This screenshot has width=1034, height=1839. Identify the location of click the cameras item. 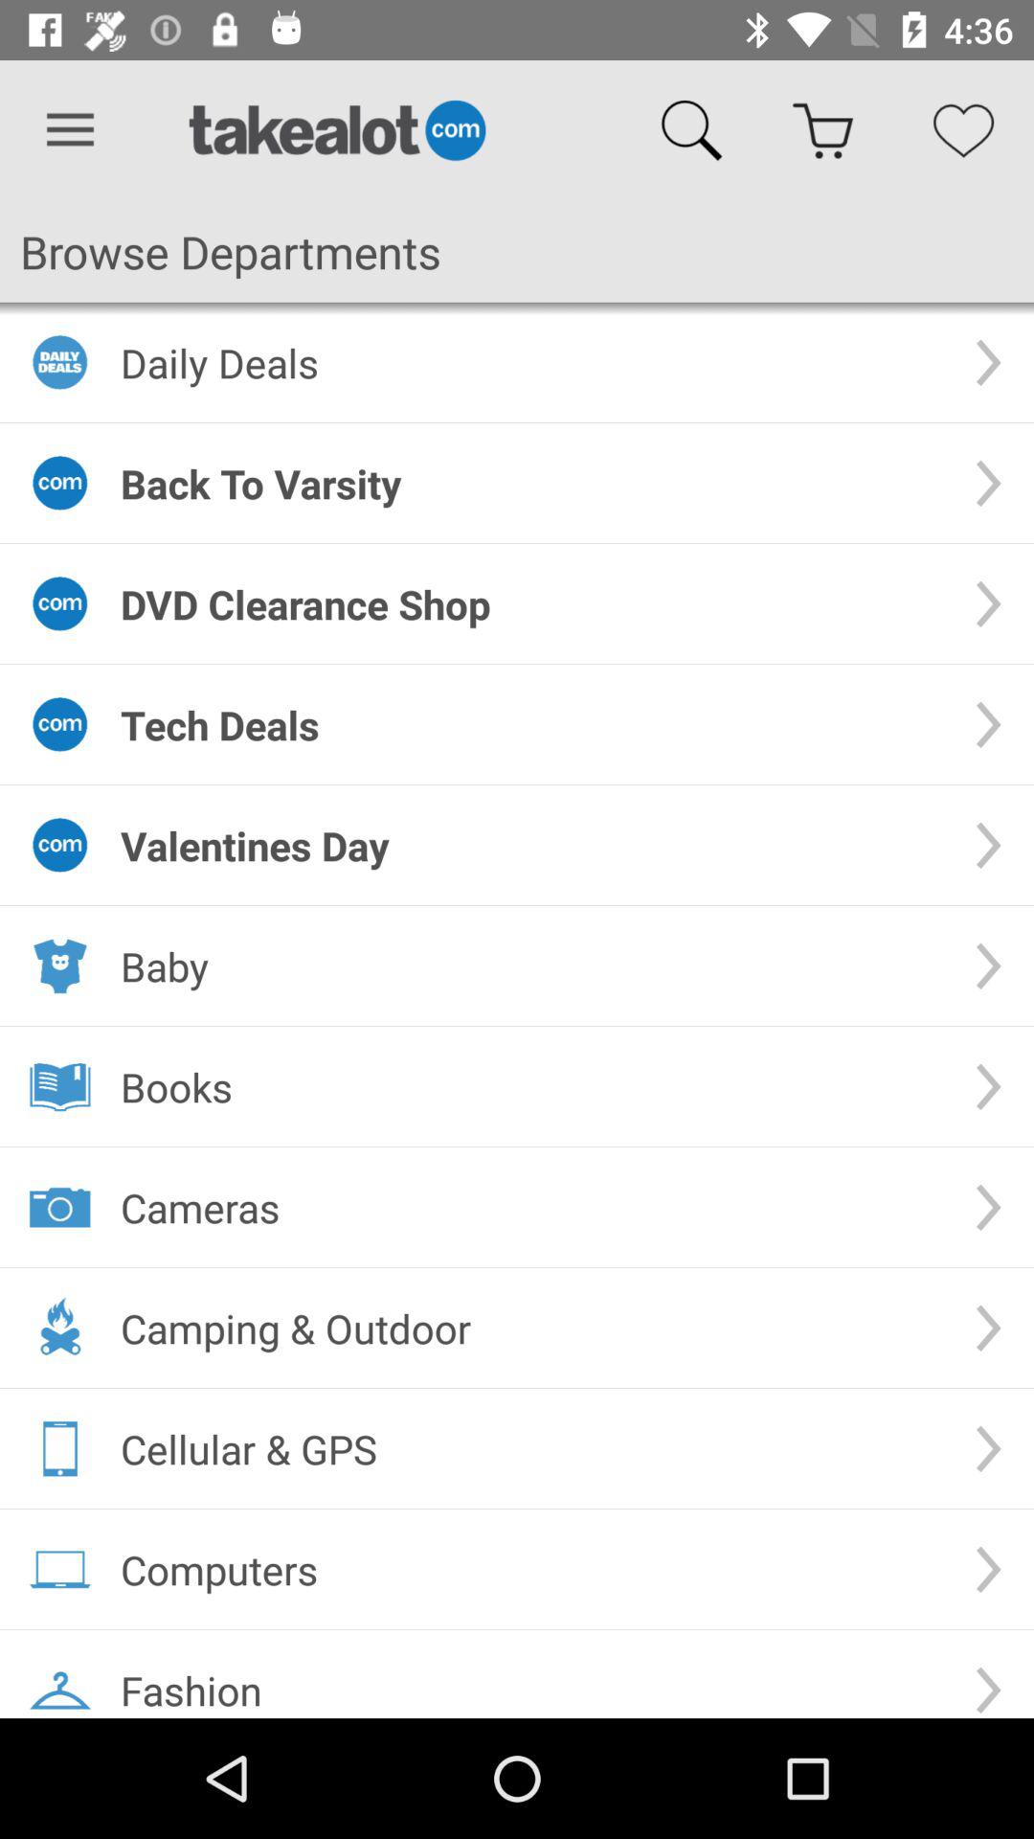
(532, 1207).